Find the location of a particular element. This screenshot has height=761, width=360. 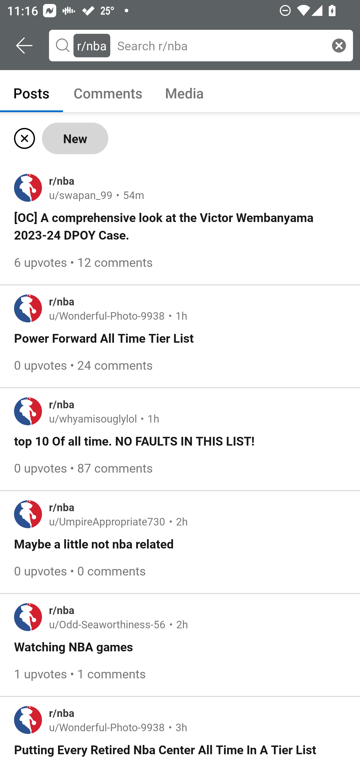

Search r/nba is located at coordinates (219, 45).